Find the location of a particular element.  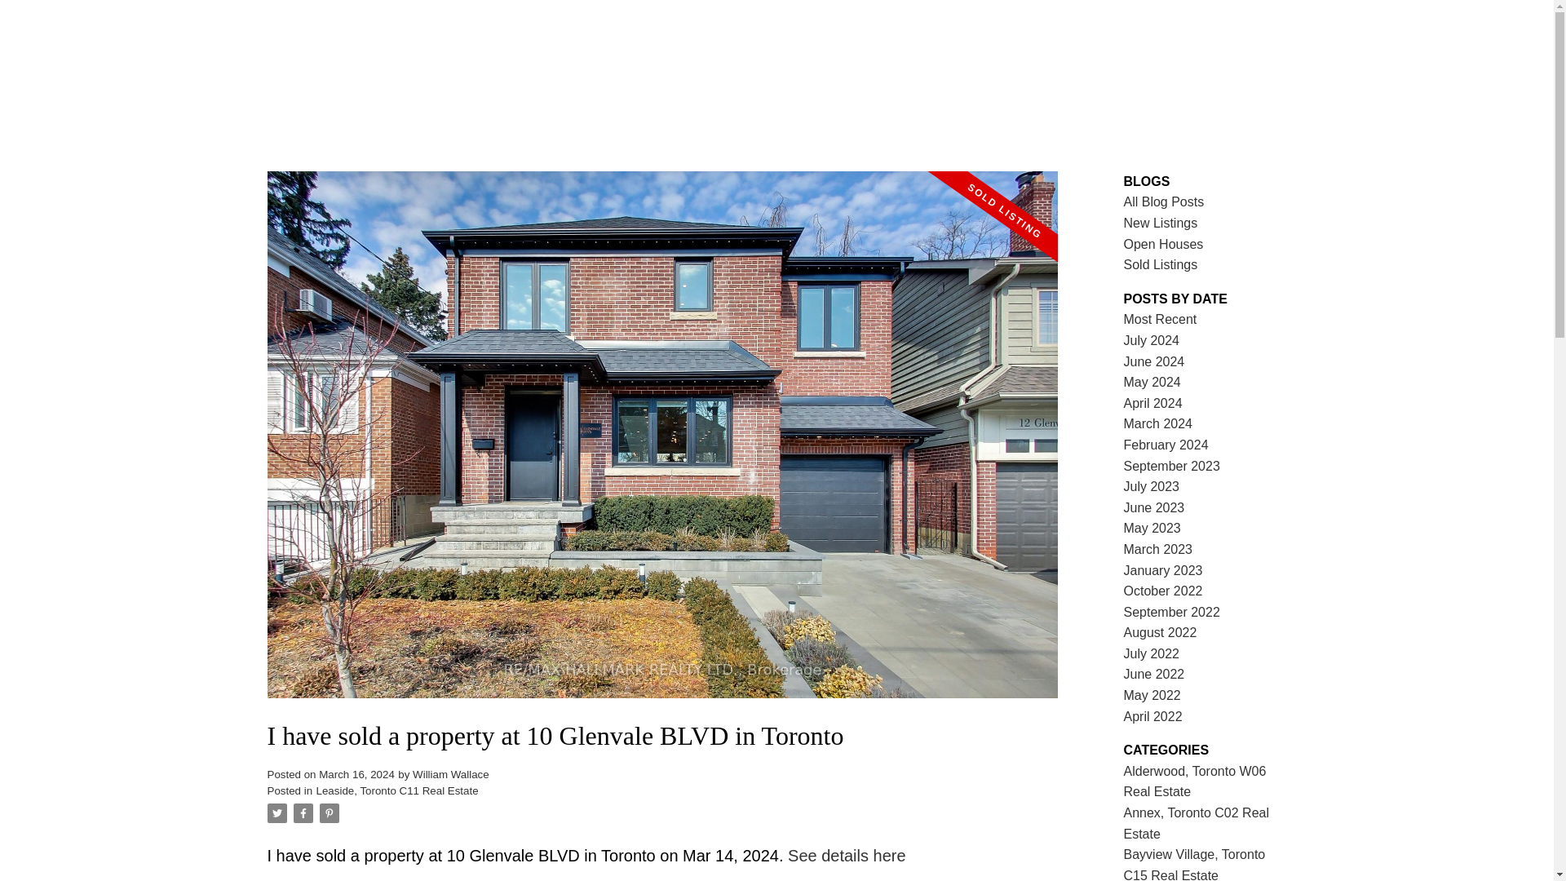

July 2024 is located at coordinates (1152, 340).